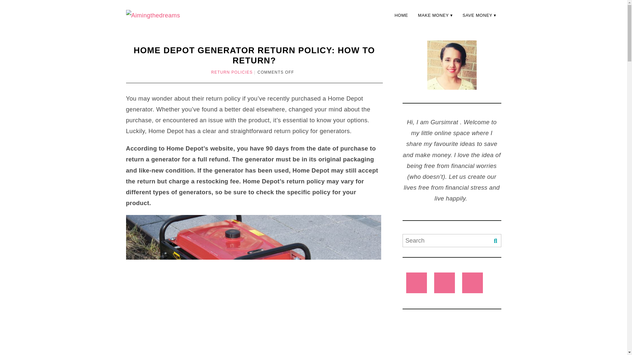 The image size is (632, 355). I want to click on HOME DEPOT GENERATOR RETURN POLICY: HOW TO RETURN?, so click(254, 55).